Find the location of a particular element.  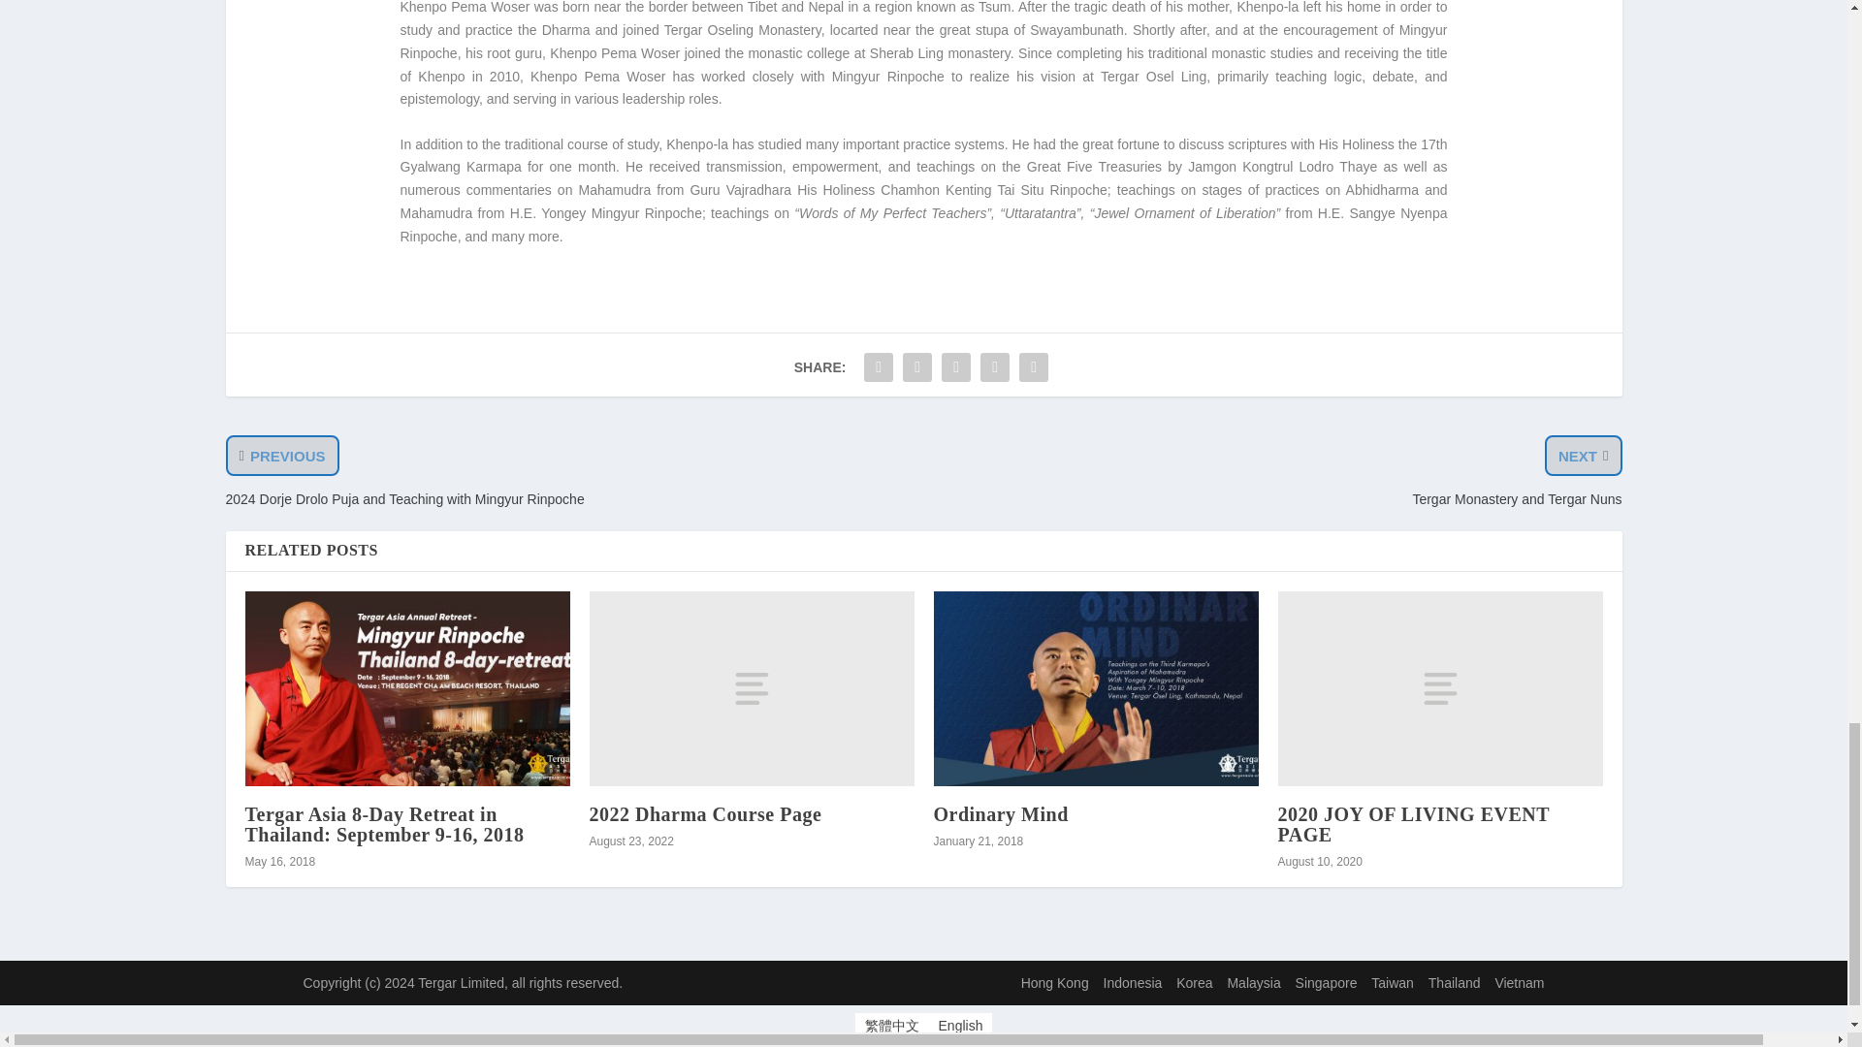

Ordinary Mind is located at coordinates (1095, 688).